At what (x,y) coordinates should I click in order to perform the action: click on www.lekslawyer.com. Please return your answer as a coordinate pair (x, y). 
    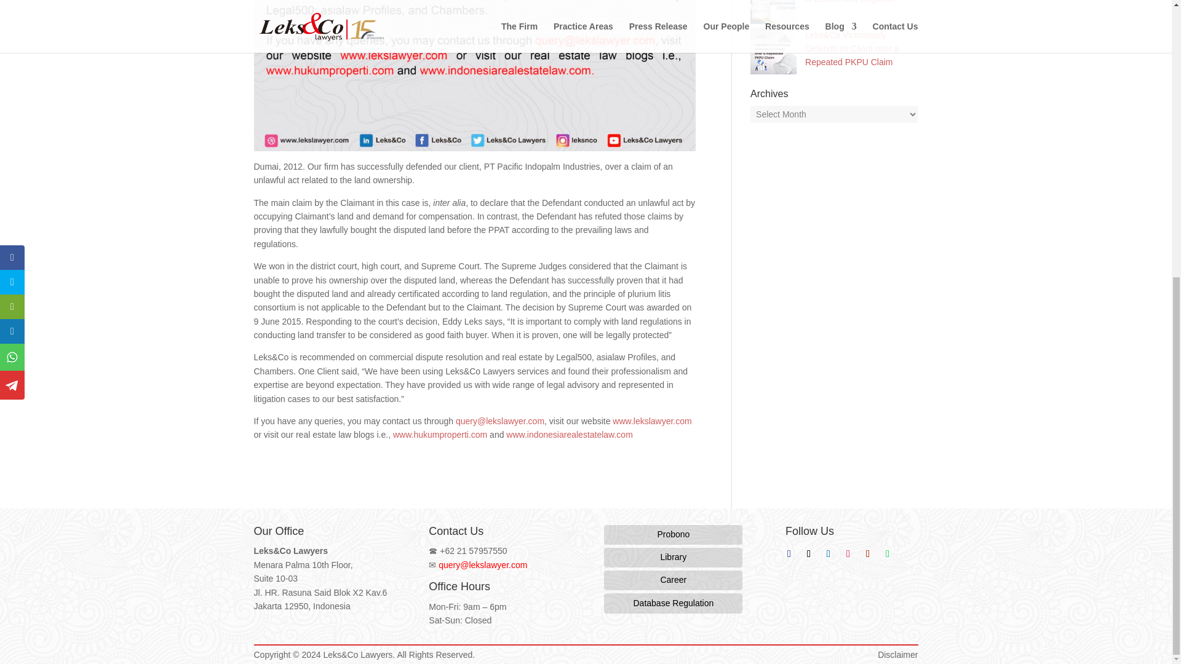
    Looking at the image, I should click on (652, 421).